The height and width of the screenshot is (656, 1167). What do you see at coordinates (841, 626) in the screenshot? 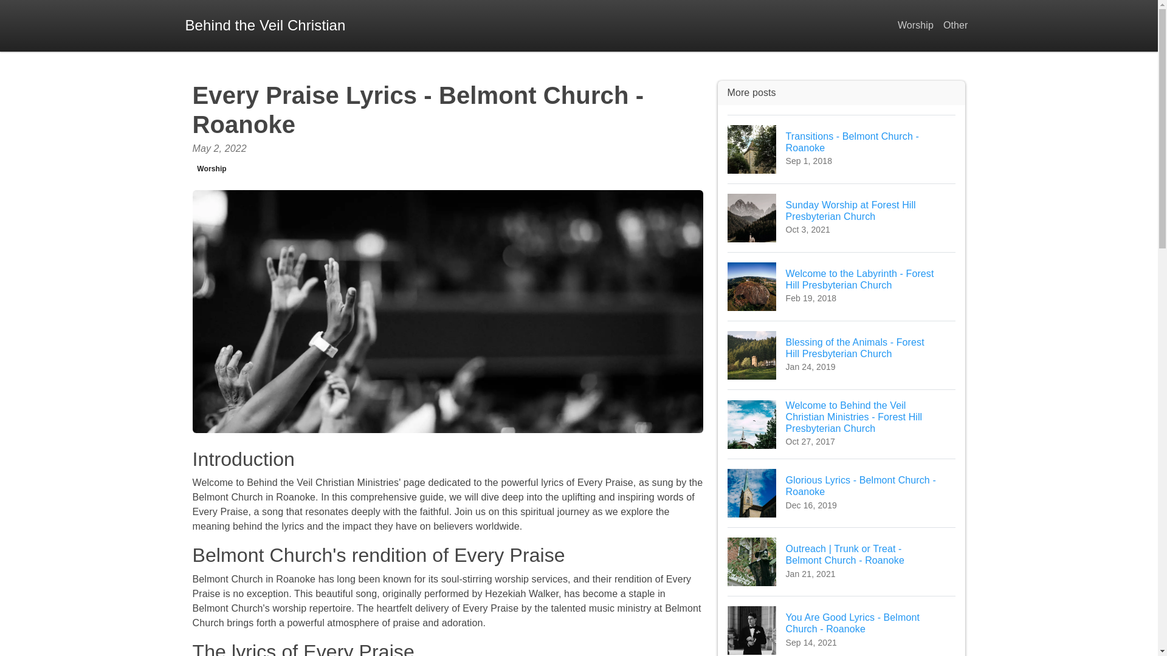
I see `Behind the Veil Christian` at bounding box center [841, 626].